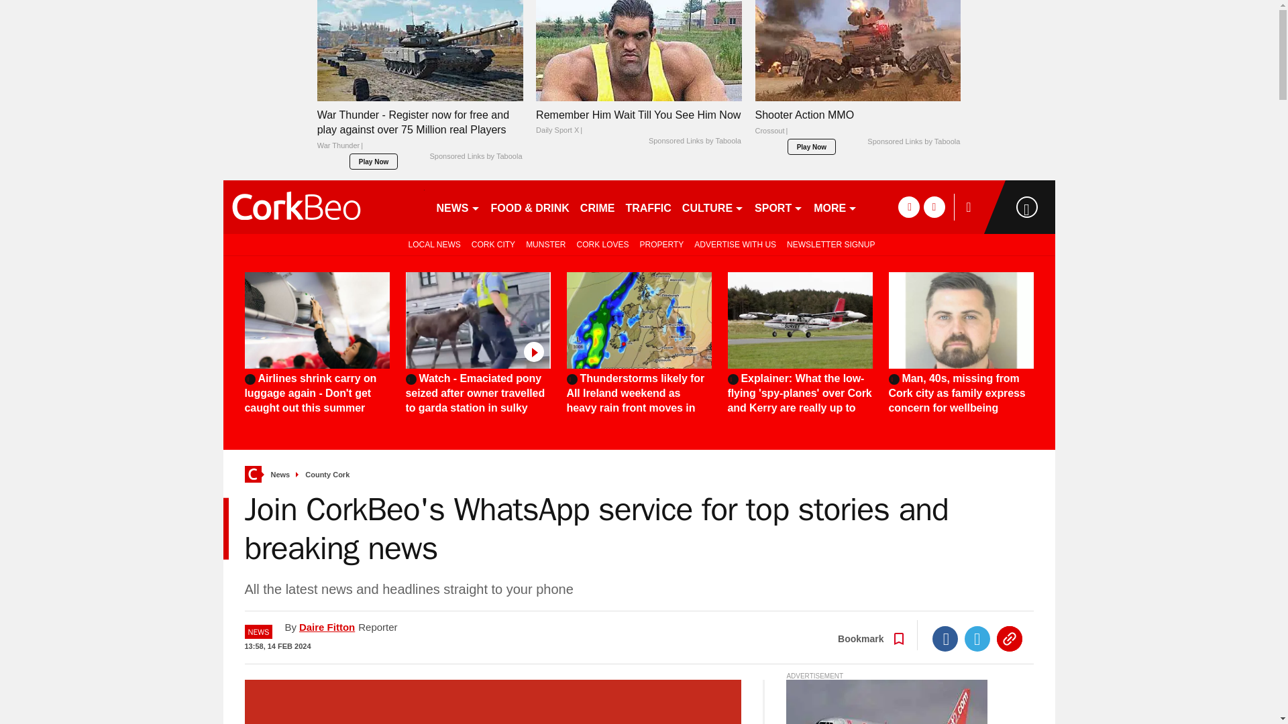  I want to click on Remember Him Wait Till You See Him Now, so click(639, 122).